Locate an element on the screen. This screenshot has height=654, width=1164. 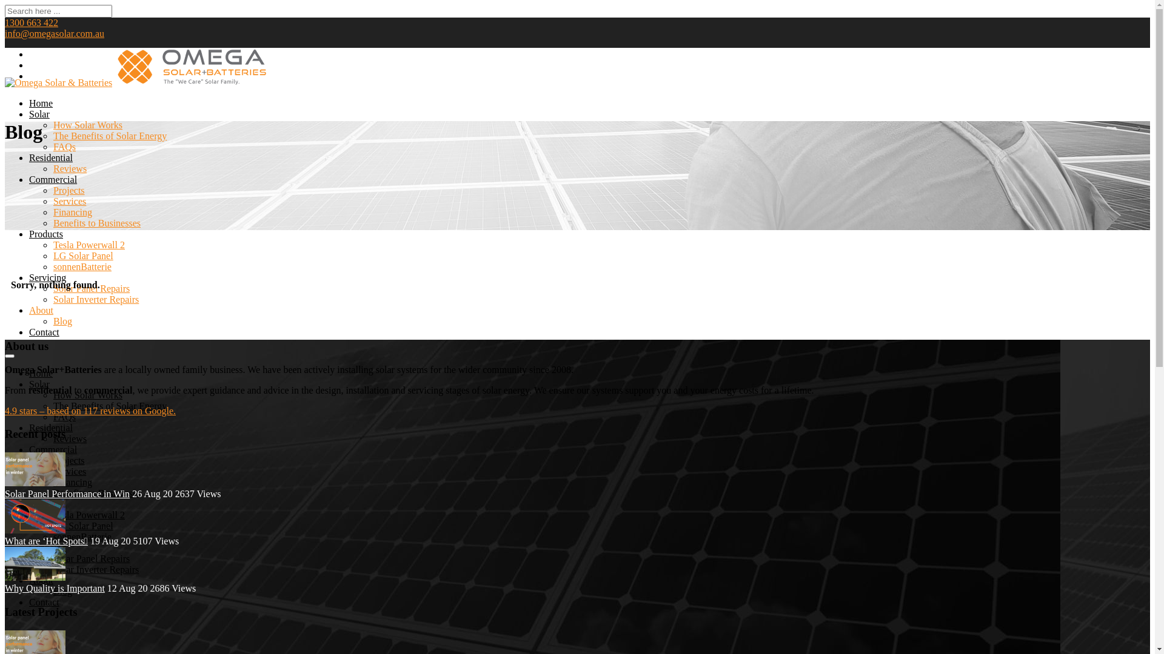
Benefits to Businesses is located at coordinates (97, 493).